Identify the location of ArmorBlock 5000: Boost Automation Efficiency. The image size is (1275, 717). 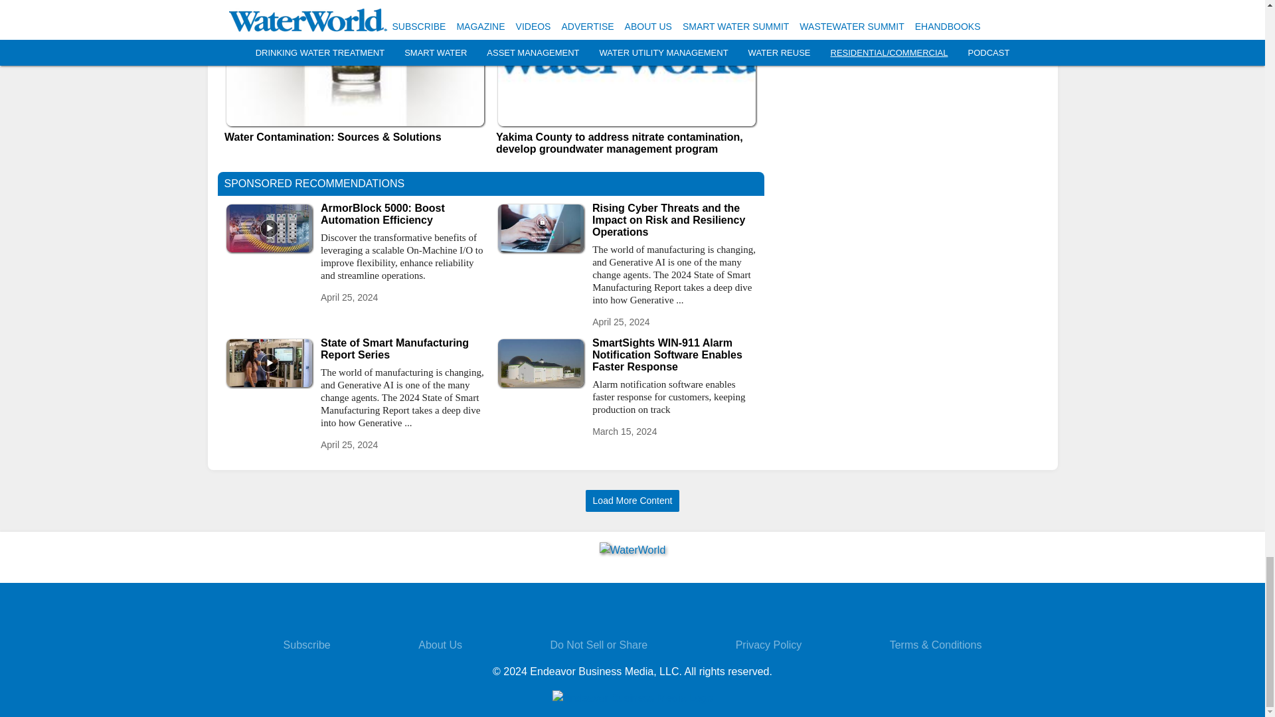
(402, 214).